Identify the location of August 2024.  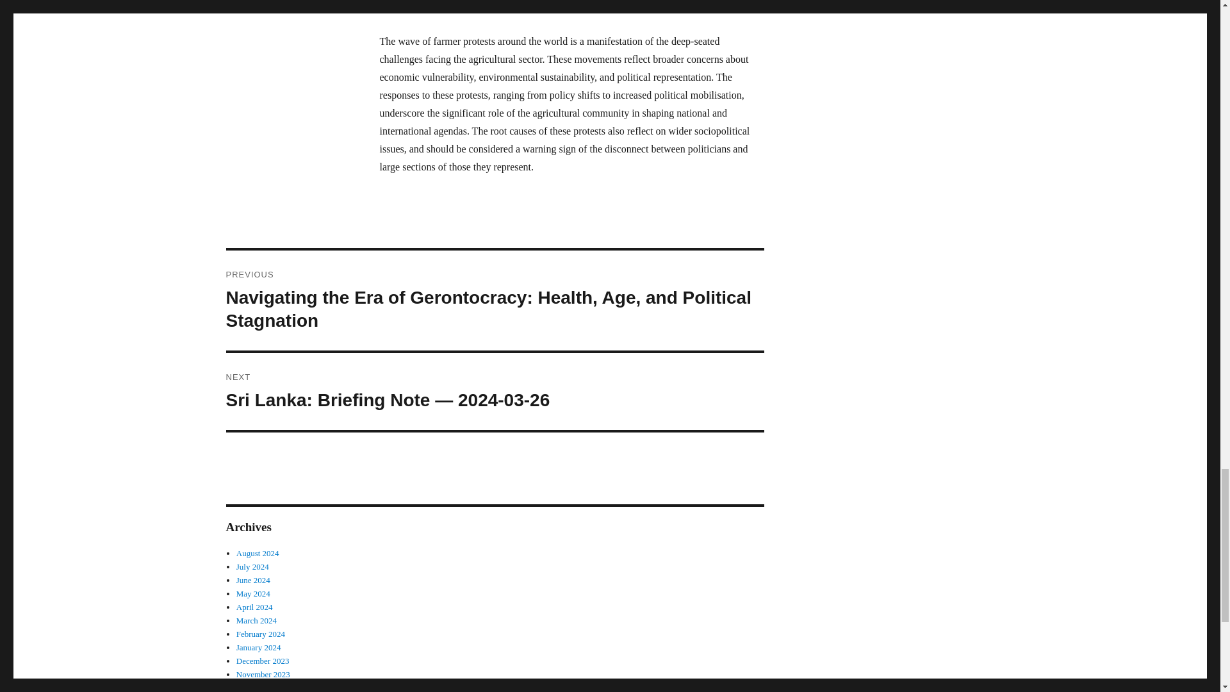
(258, 553).